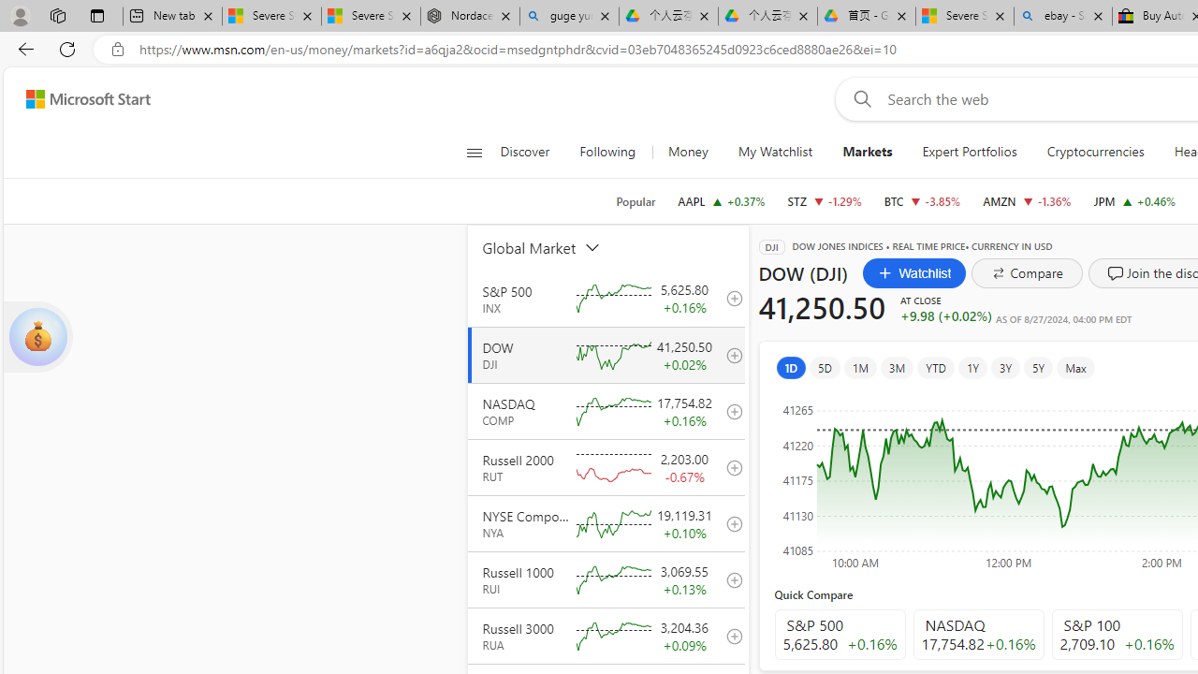  What do you see at coordinates (922, 200) in the screenshot?
I see `BTC Bitcoin decrease 60,014.19 -2,311.75 -3.85%` at bounding box center [922, 200].